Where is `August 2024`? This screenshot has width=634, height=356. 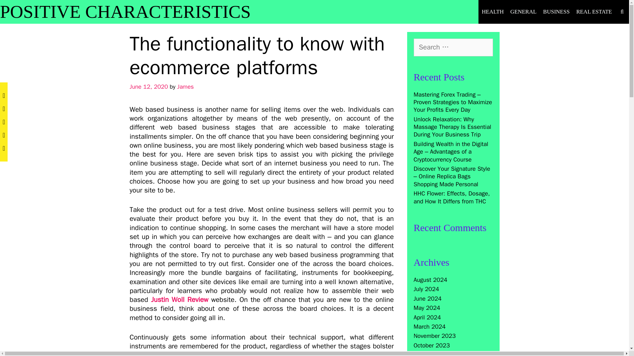 August 2024 is located at coordinates (430, 280).